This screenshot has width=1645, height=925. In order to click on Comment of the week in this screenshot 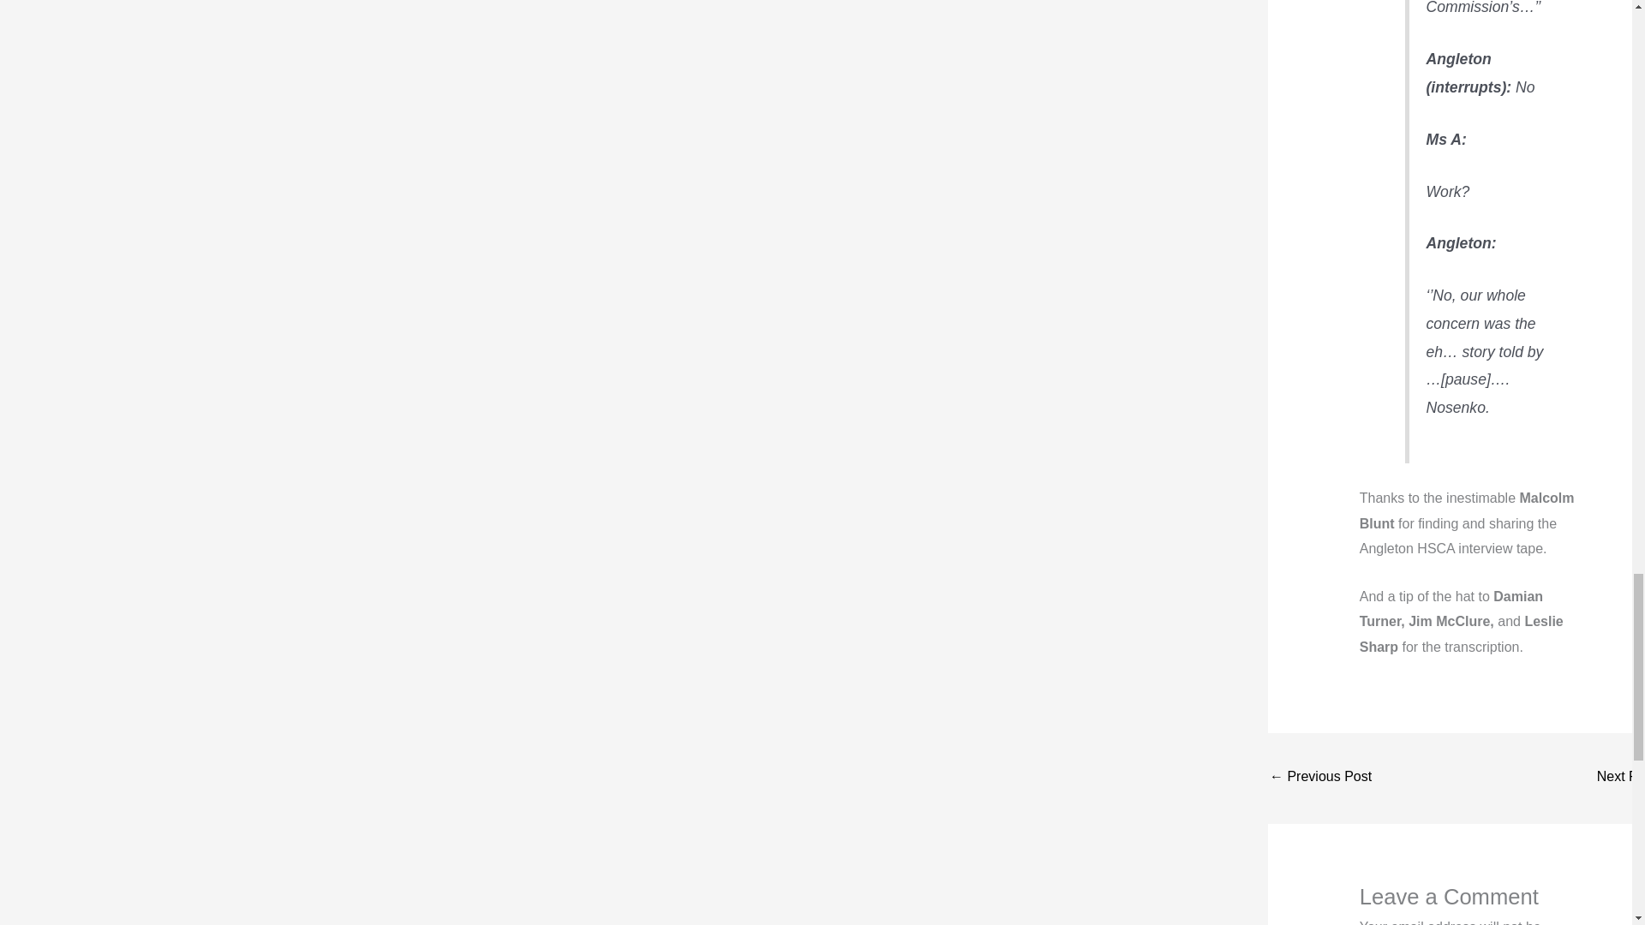, I will do `click(1621, 778)`.